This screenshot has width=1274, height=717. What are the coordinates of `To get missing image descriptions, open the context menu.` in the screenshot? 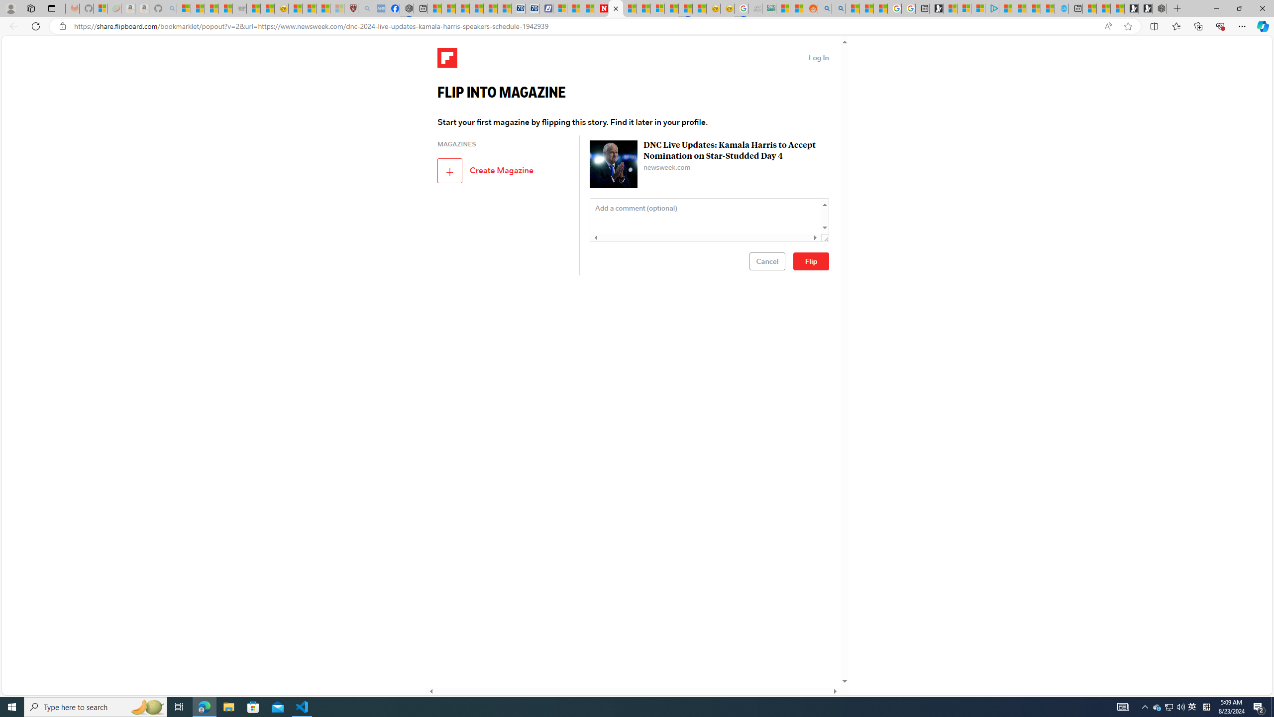 It's located at (613, 164).